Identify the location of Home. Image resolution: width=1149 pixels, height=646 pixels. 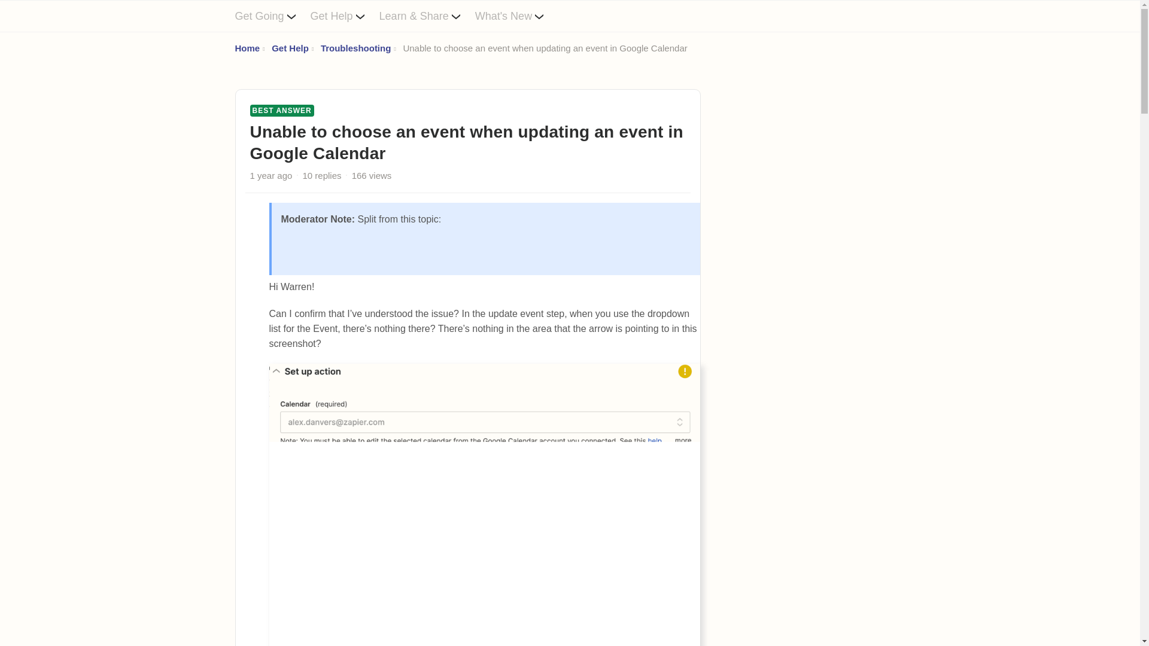
(247, 48).